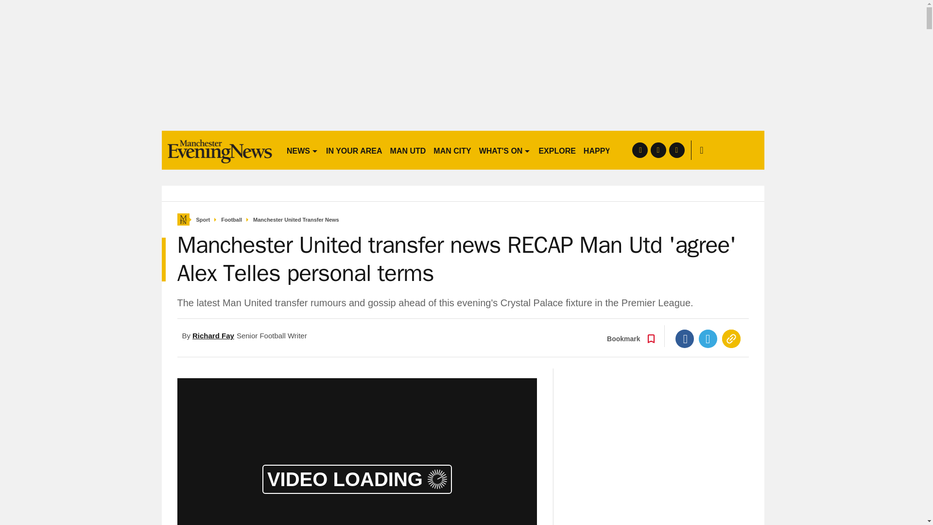  I want to click on facebook, so click(639, 150).